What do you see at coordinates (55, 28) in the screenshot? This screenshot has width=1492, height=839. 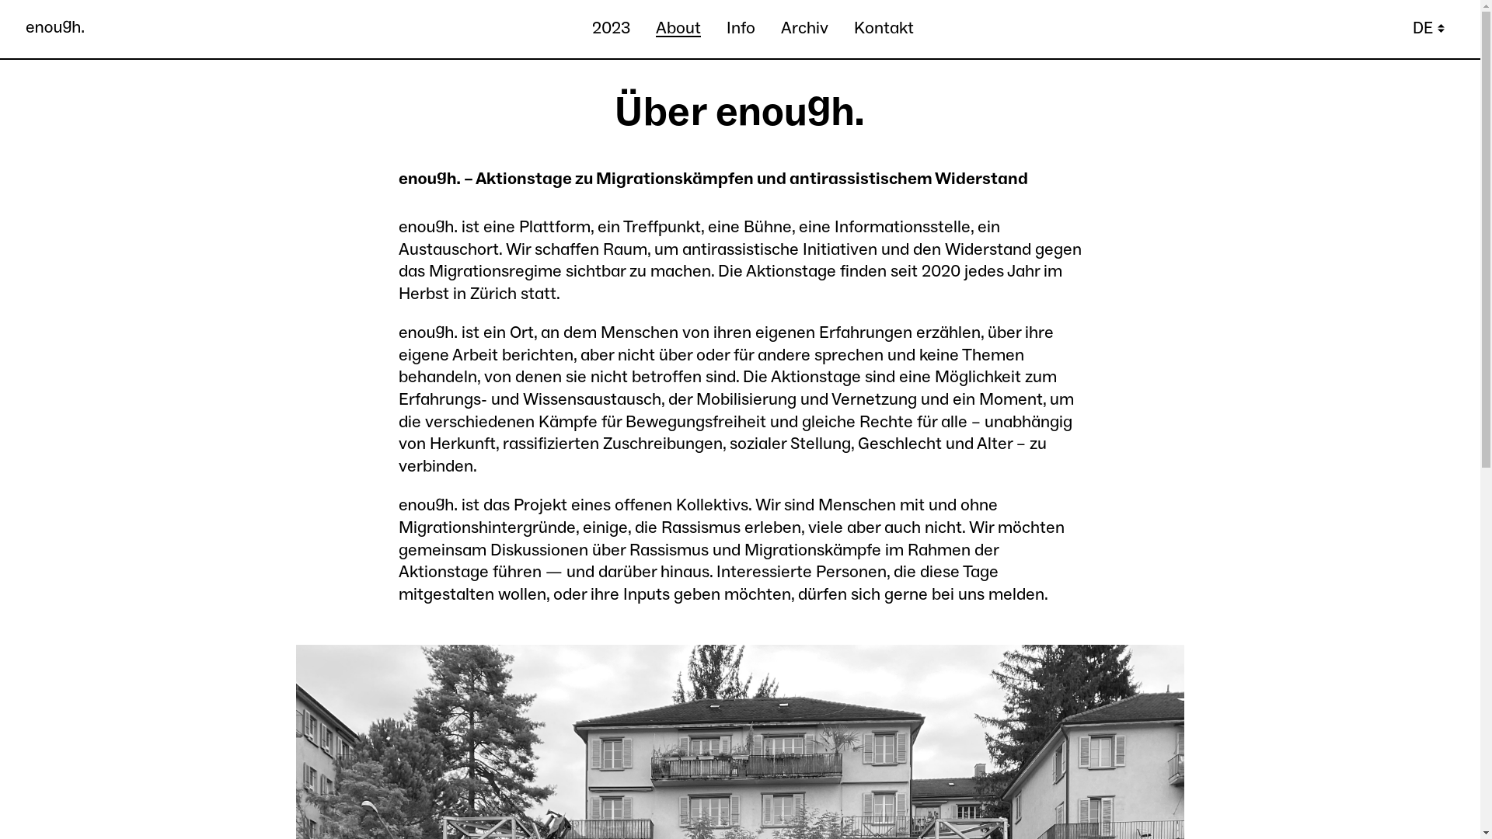 I see `enough.` at bounding box center [55, 28].